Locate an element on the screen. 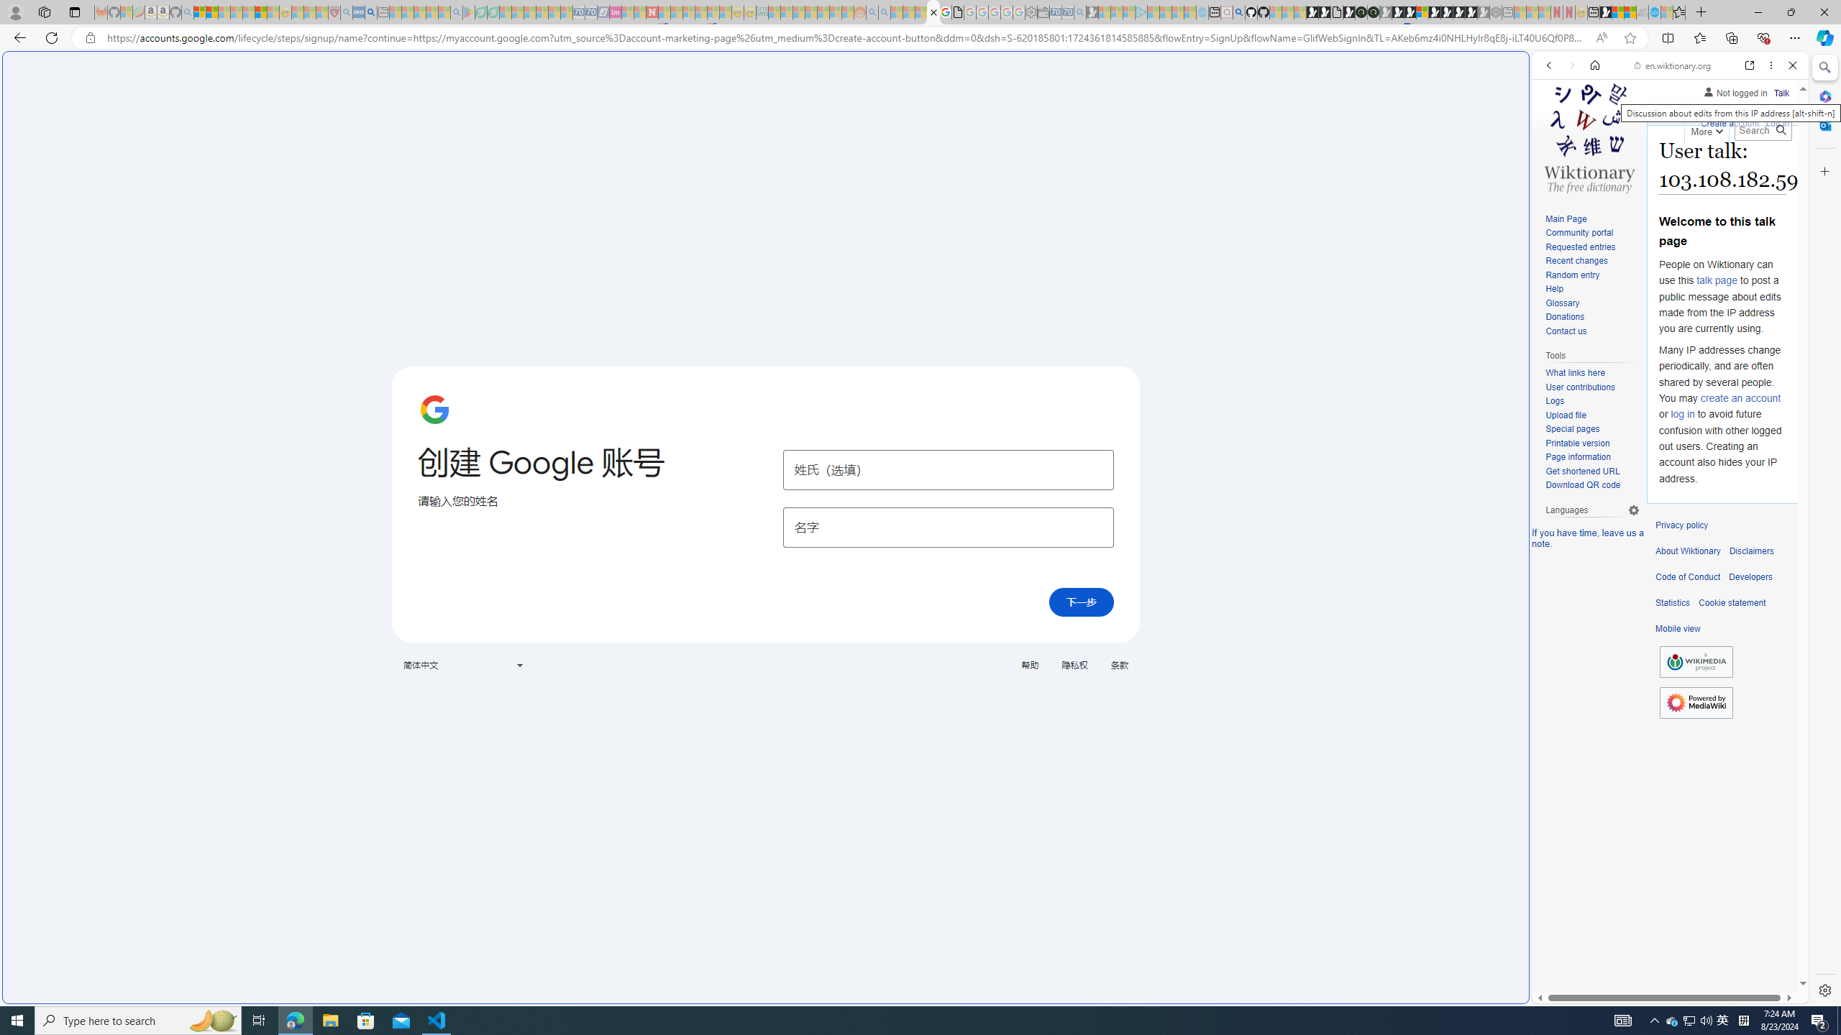  Create account is located at coordinates (1729, 124).